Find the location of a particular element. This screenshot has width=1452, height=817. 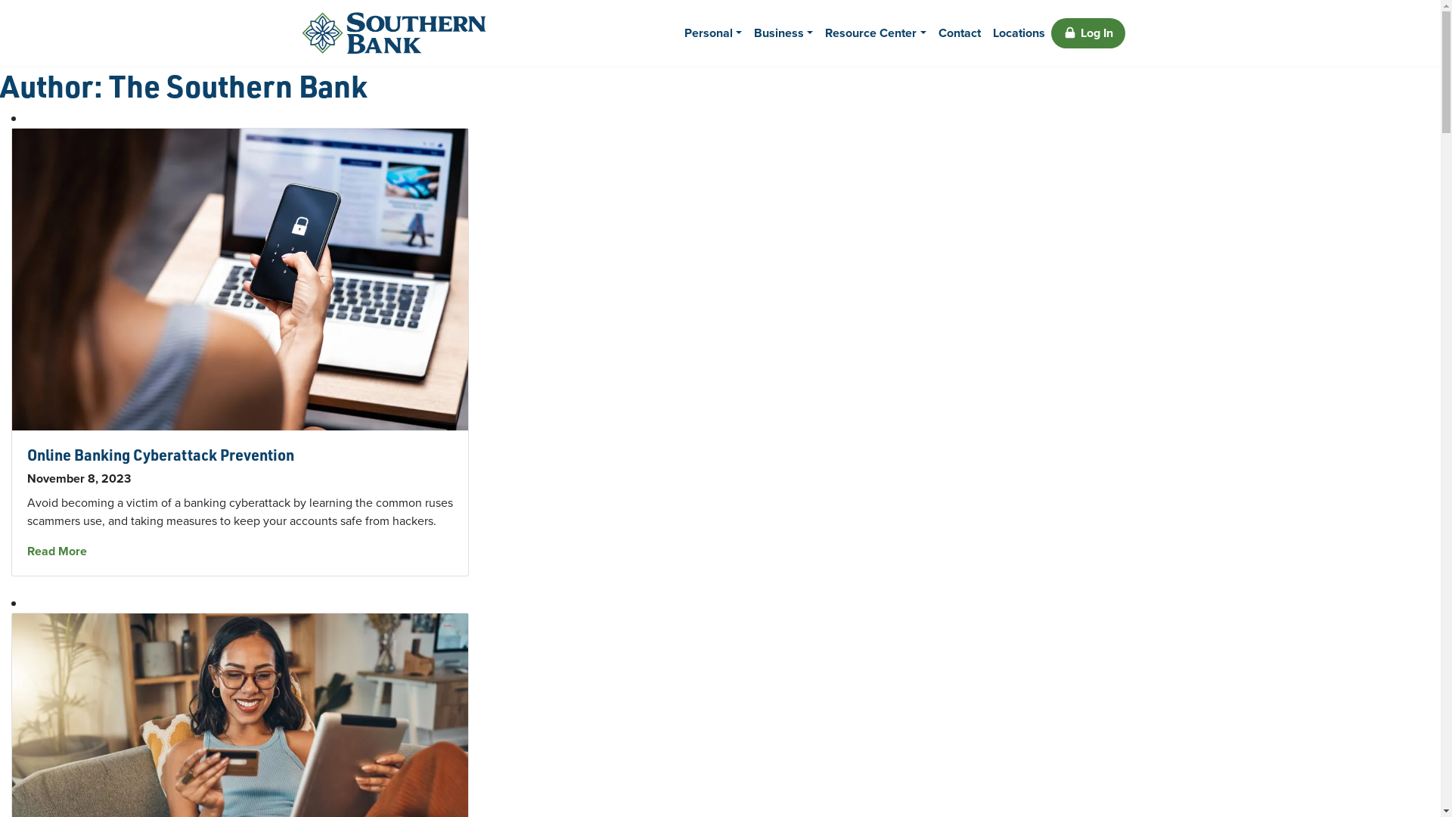

Locations is located at coordinates (1018, 33).